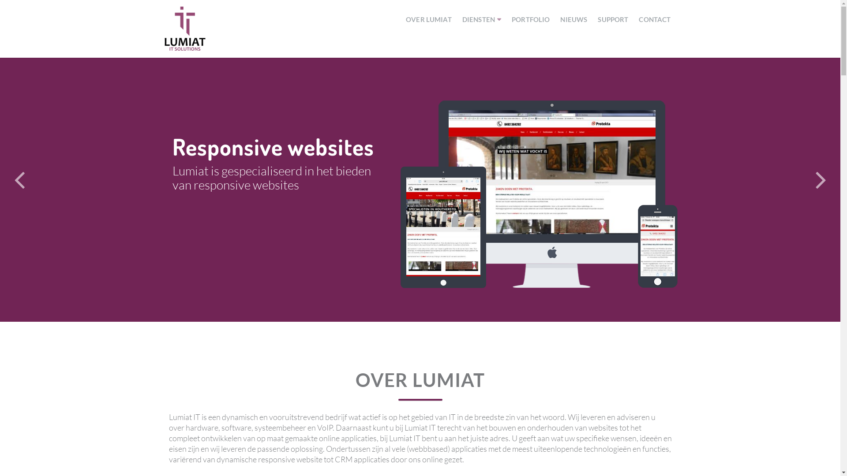  I want to click on NIEUWS, so click(573, 19).